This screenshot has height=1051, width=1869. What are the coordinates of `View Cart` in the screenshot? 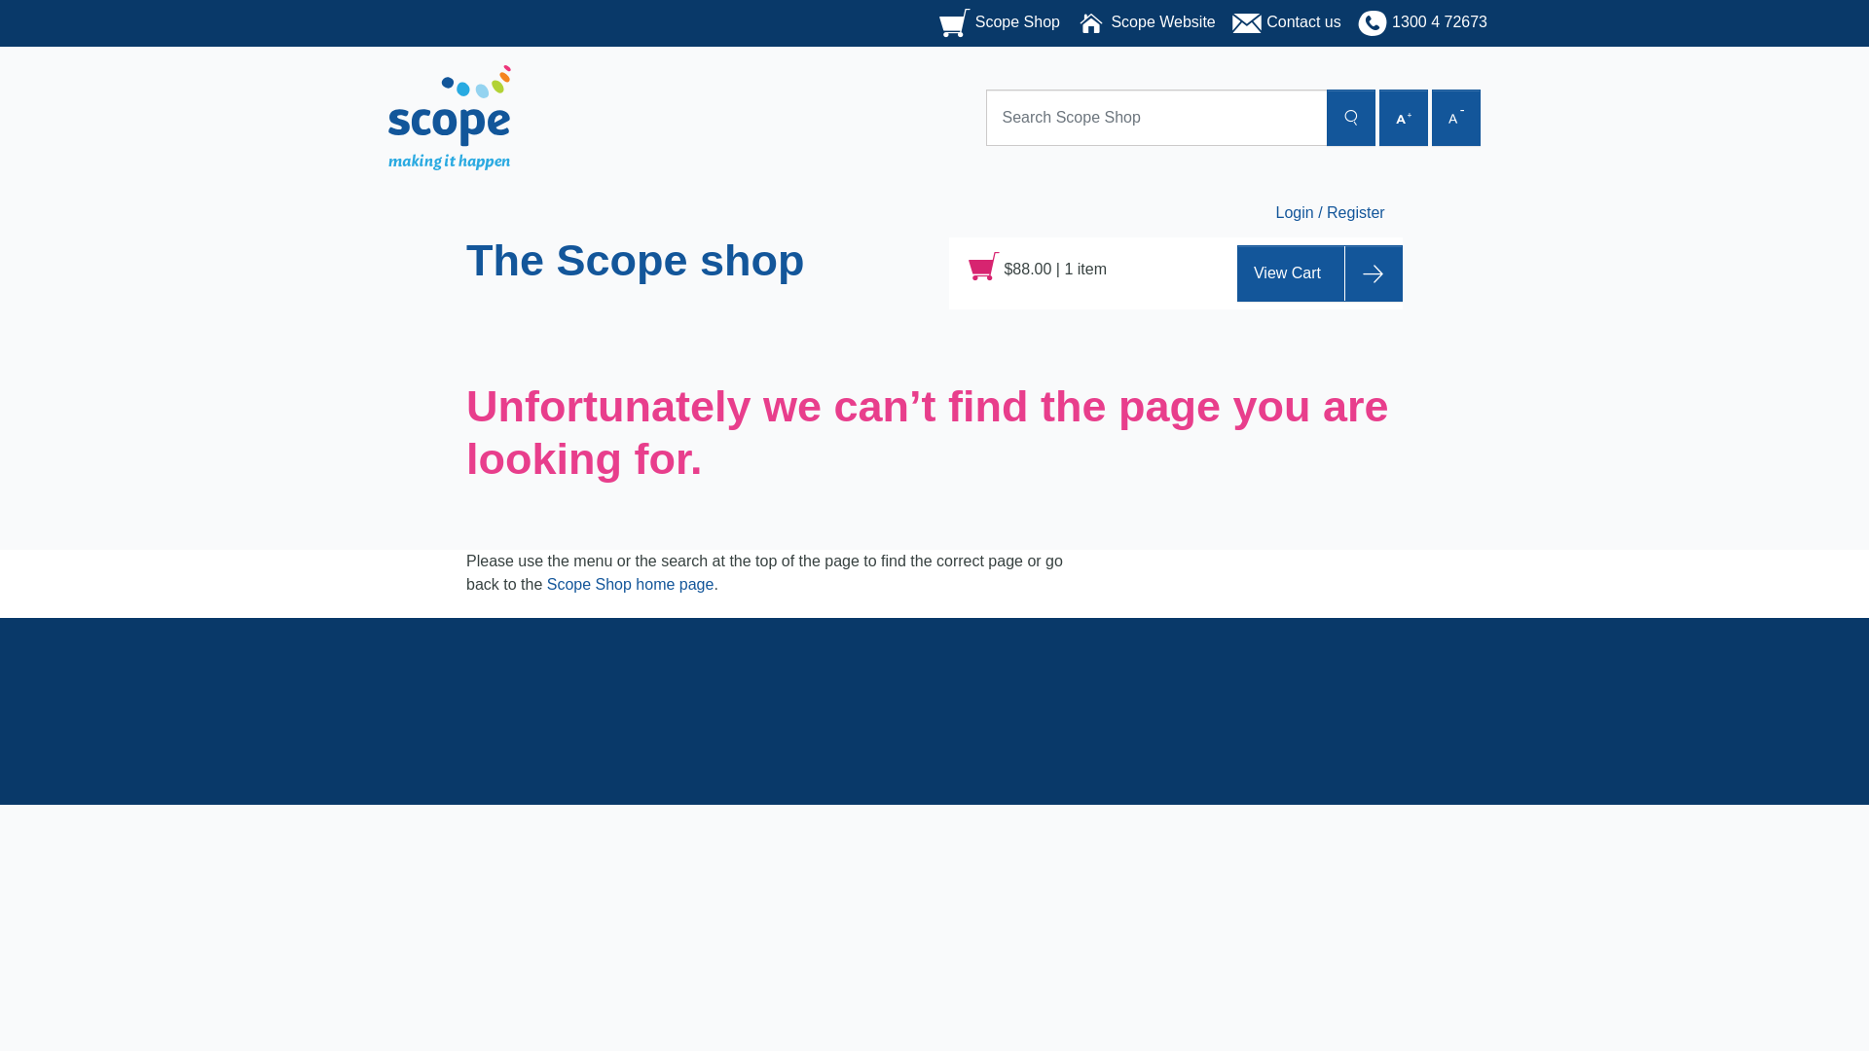 It's located at (1320, 273).